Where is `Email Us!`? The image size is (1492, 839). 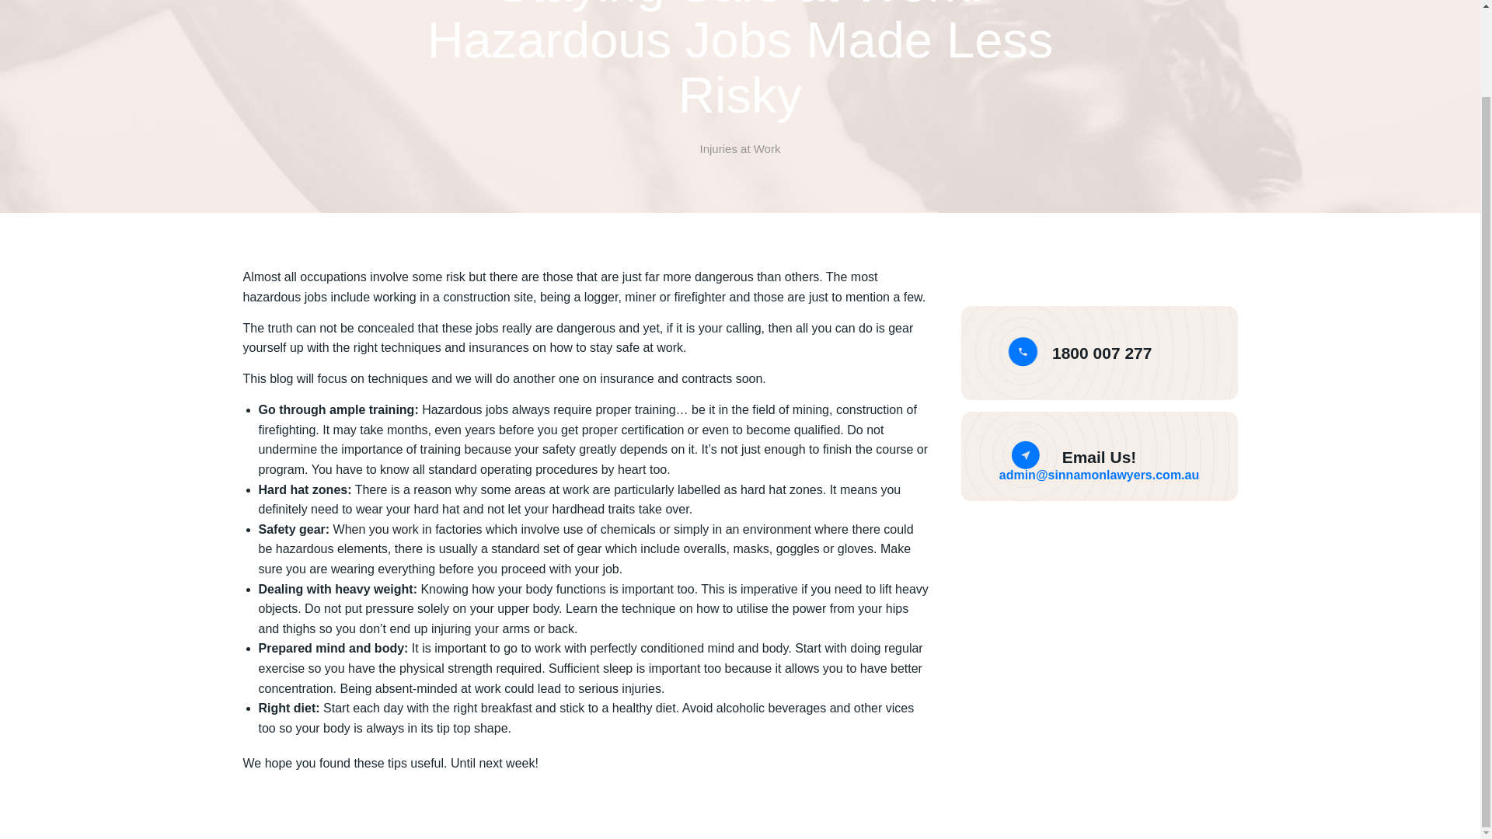
Email Us! is located at coordinates (1100, 457).